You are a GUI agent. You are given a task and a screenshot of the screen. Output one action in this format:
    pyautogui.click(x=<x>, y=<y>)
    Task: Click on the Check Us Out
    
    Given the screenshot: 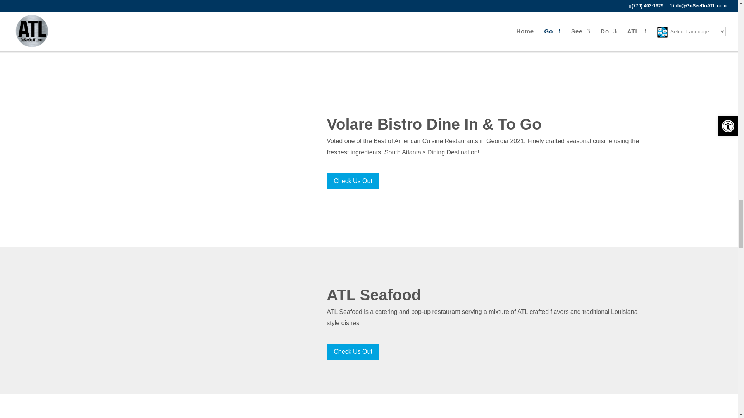 What is the action you would take?
    pyautogui.click(x=353, y=351)
    